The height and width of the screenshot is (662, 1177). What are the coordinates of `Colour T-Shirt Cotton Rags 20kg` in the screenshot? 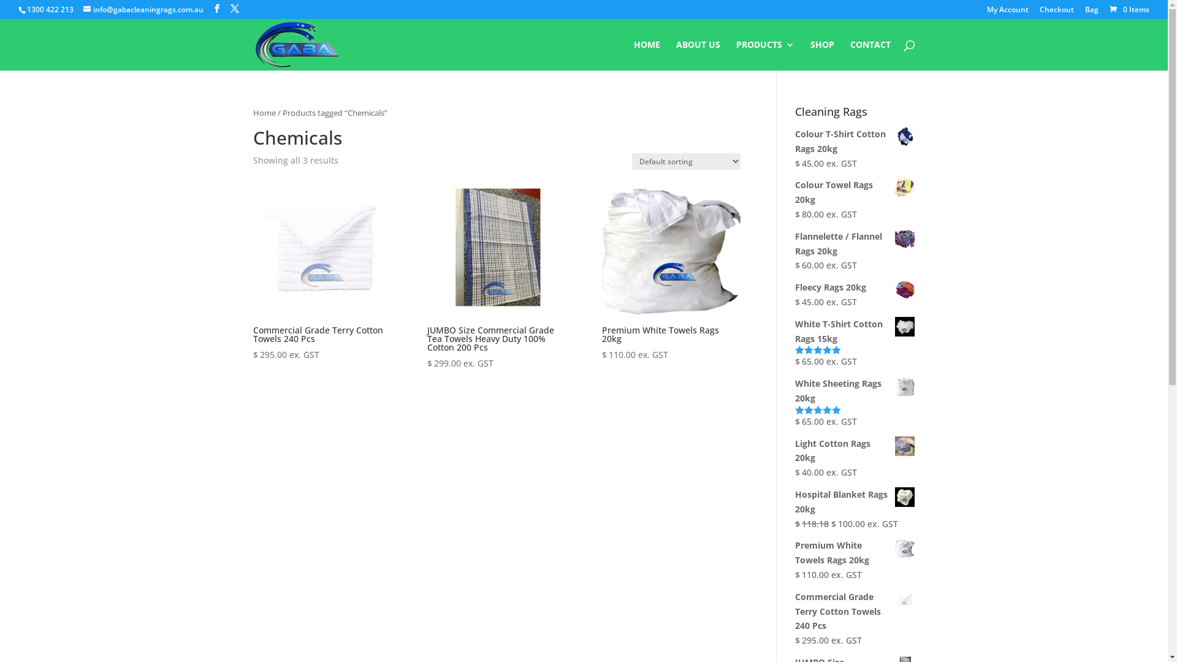 It's located at (855, 142).